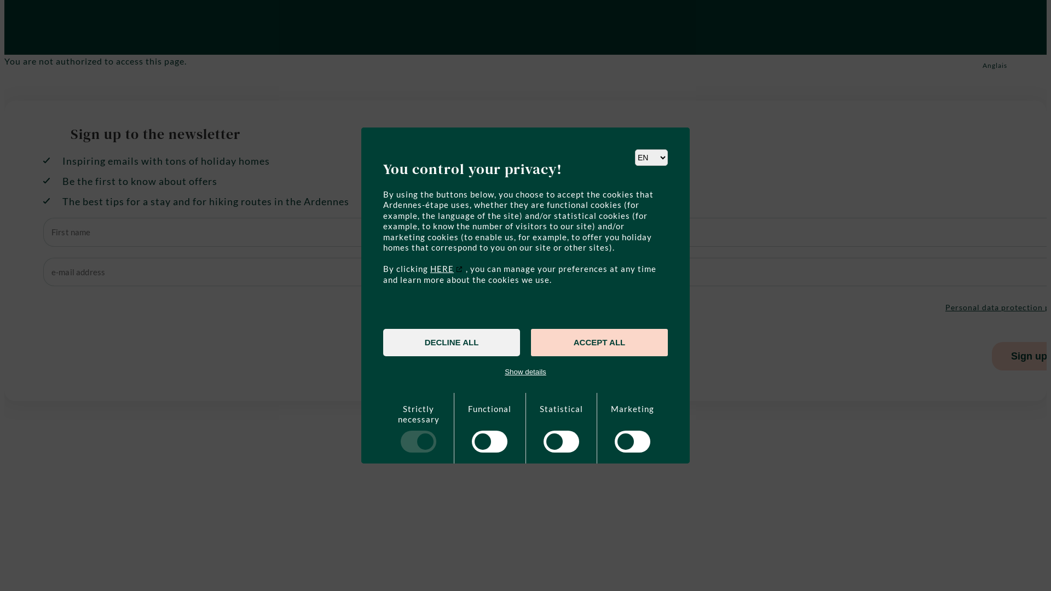 The width and height of the screenshot is (1051, 591). Describe the element at coordinates (562, 428) in the screenshot. I see `on` at that location.